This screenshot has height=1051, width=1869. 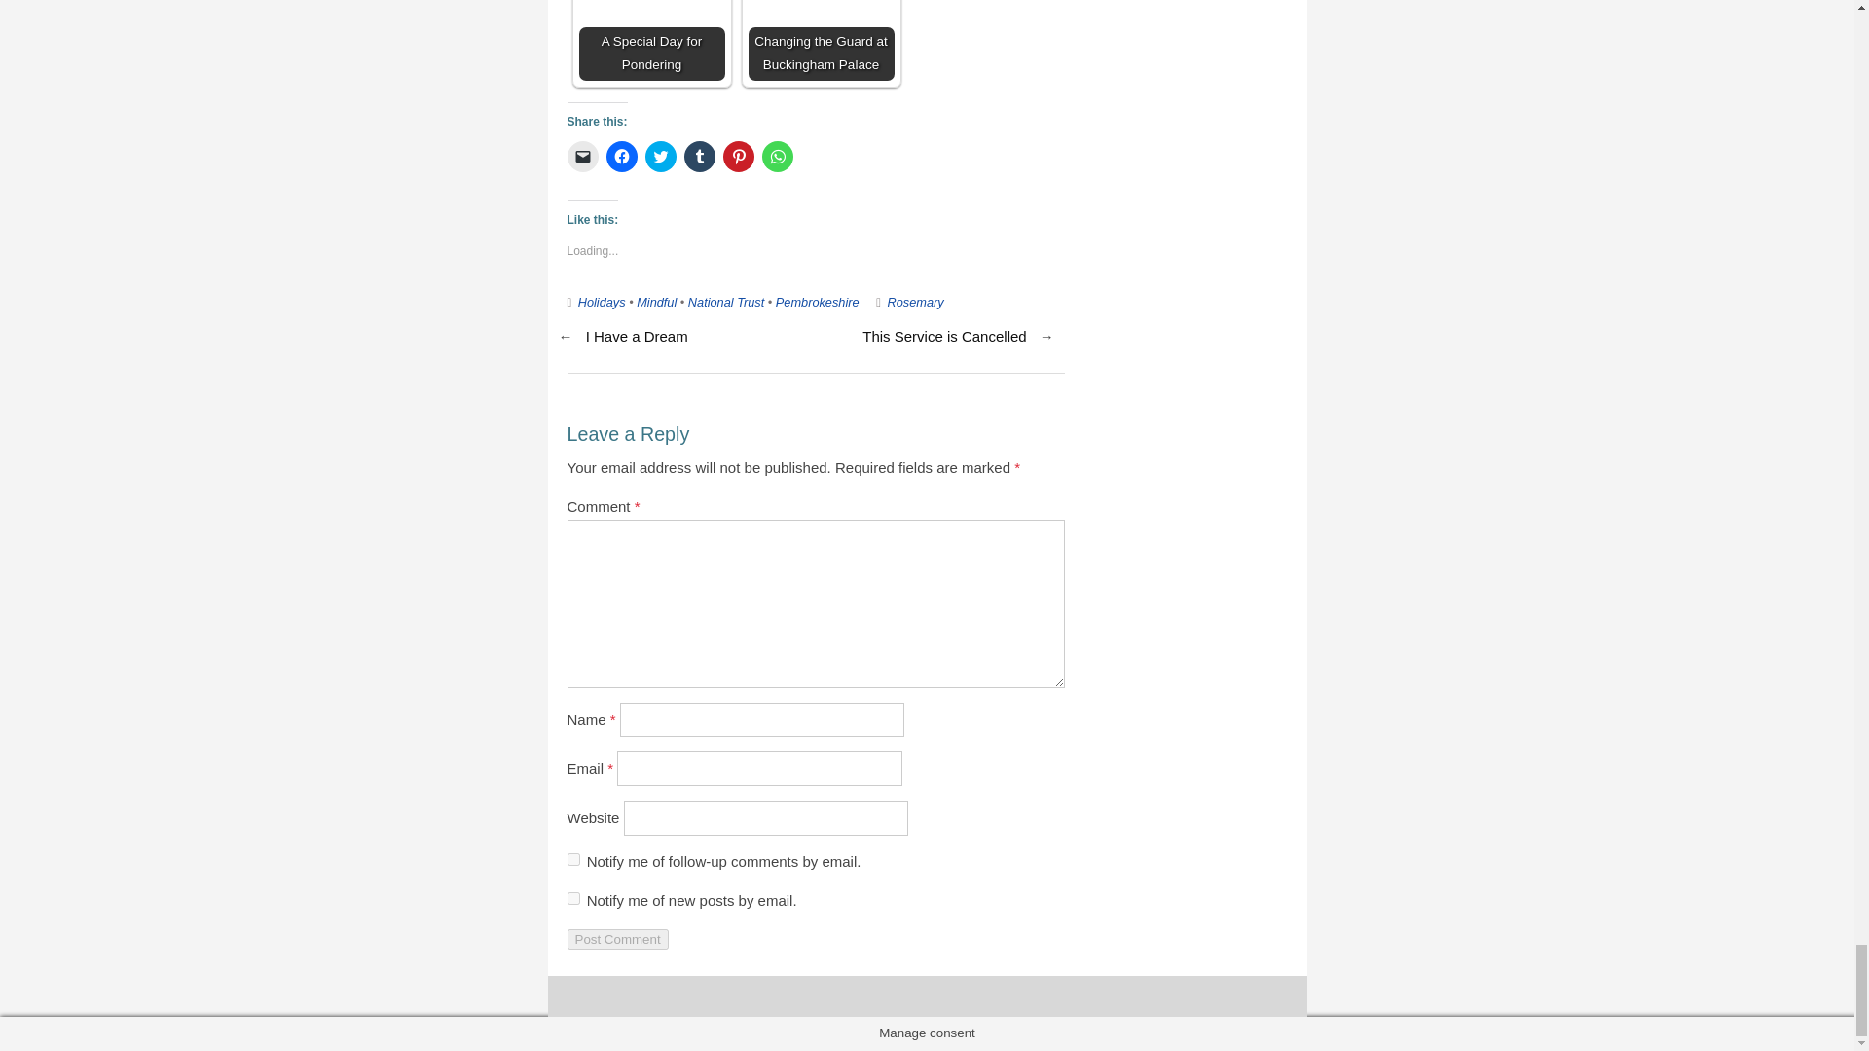 What do you see at coordinates (818, 302) in the screenshot?
I see `Pembrokeshire` at bounding box center [818, 302].